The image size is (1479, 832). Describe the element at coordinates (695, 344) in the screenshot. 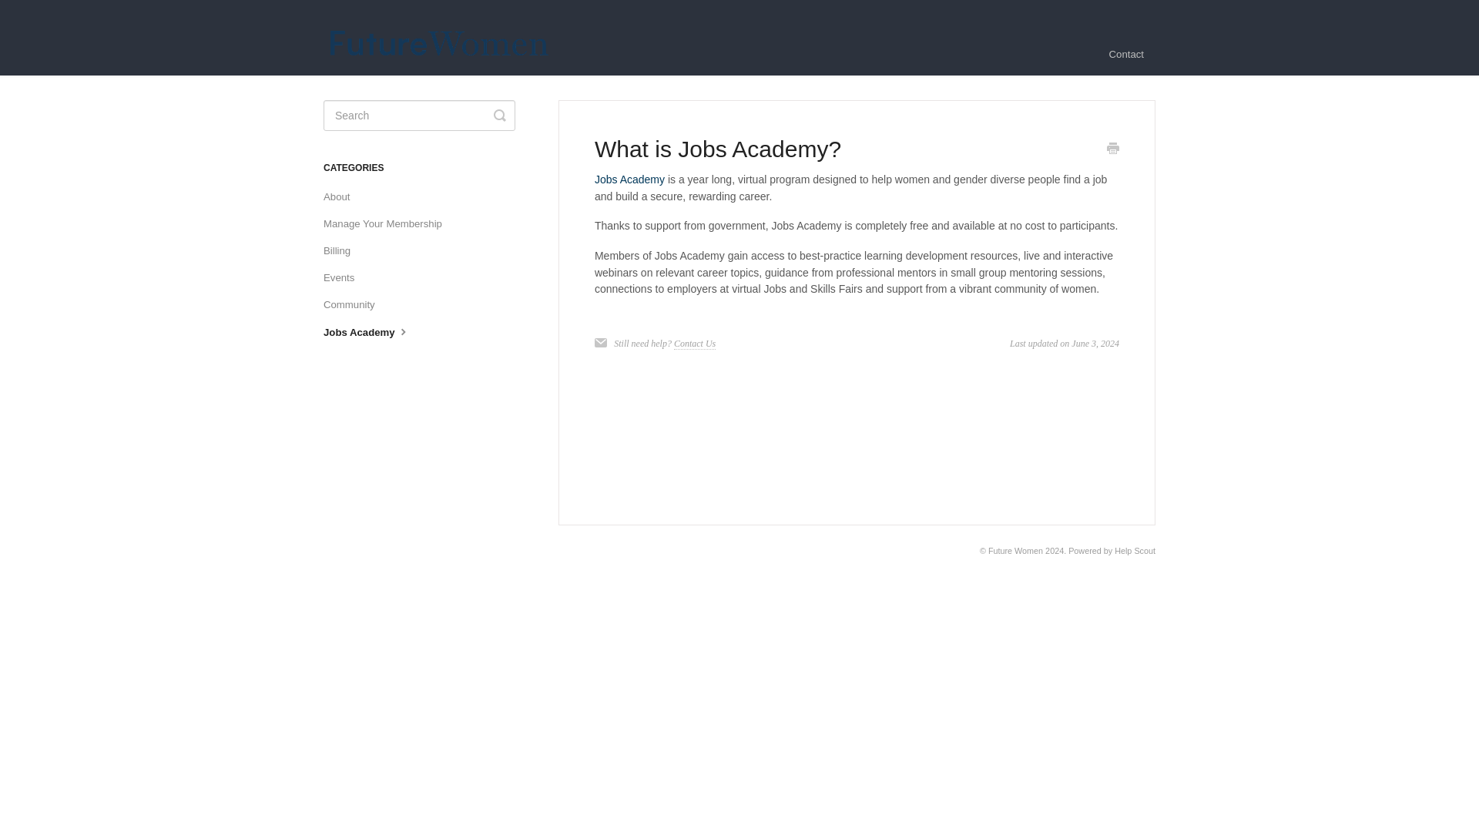

I see `Contact Us` at that location.